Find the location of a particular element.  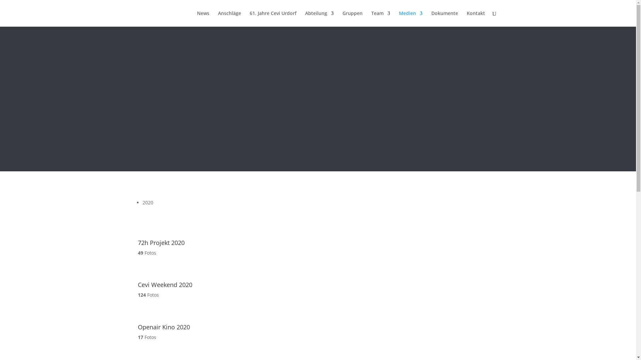

Openair Kino 2020 is located at coordinates (164, 327).